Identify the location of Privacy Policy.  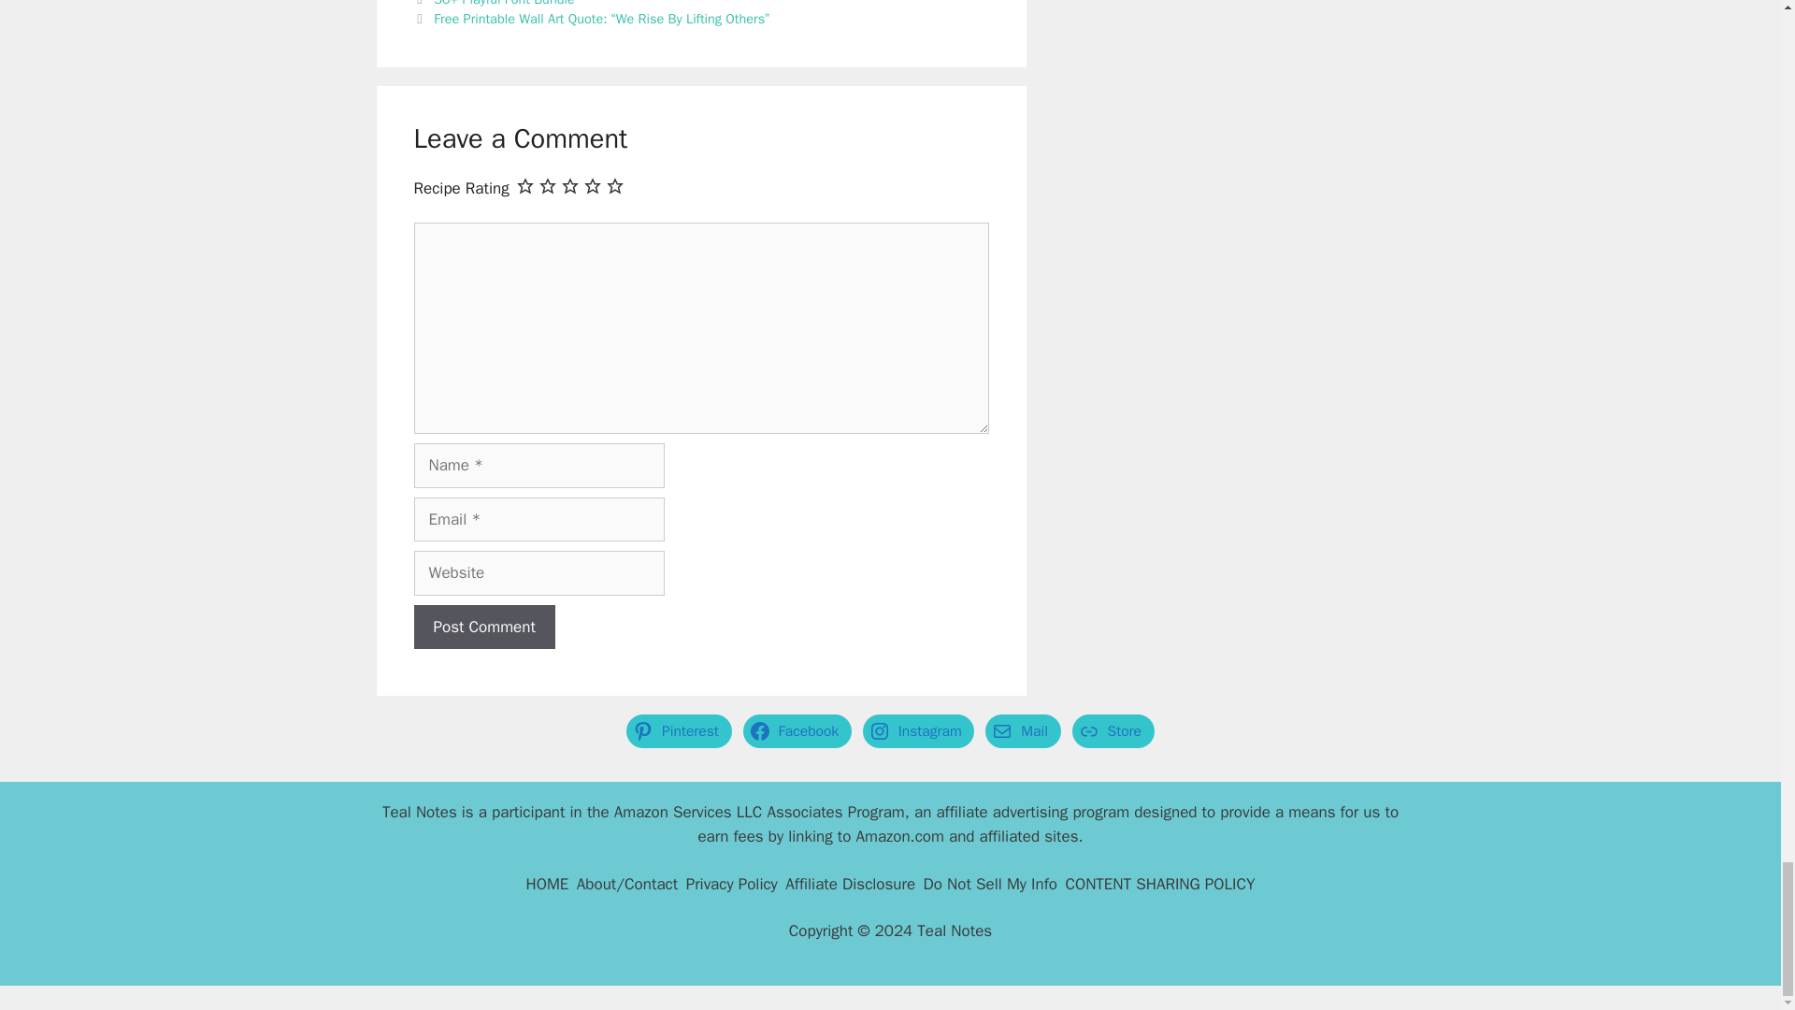
(731, 885).